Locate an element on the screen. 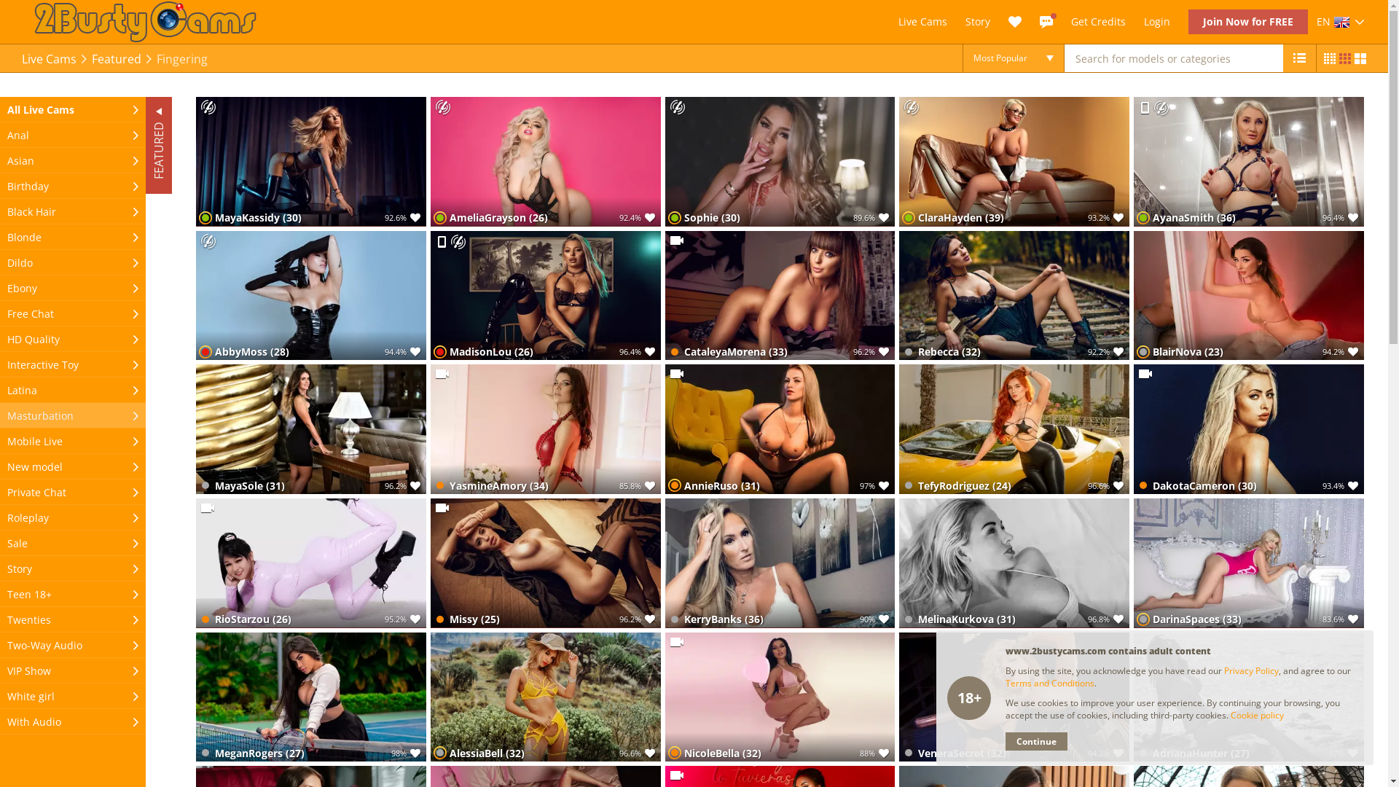 The image size is (1399, 787). Masturbation is located at coordinates (73, 415).